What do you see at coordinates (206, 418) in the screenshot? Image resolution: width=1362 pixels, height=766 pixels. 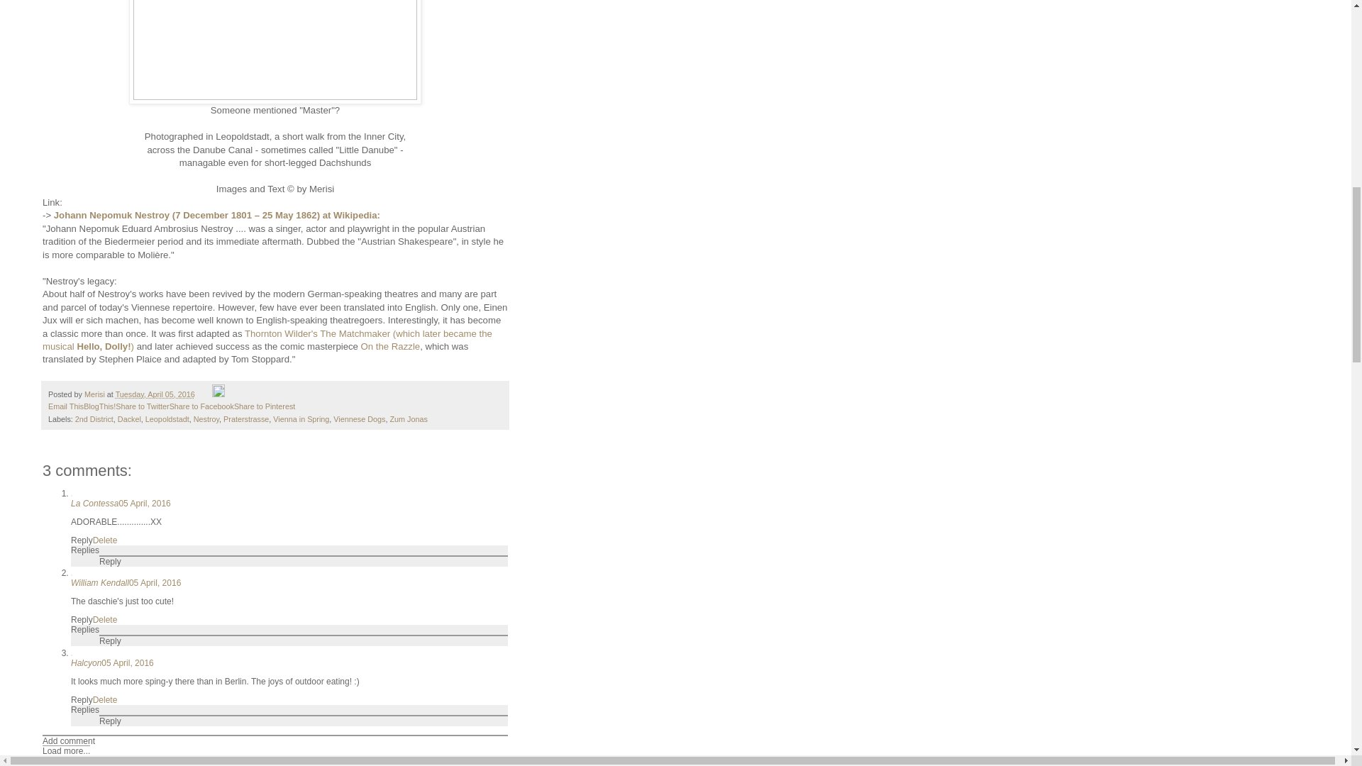 I see `Nestroy` at bounding box center [206, 418].